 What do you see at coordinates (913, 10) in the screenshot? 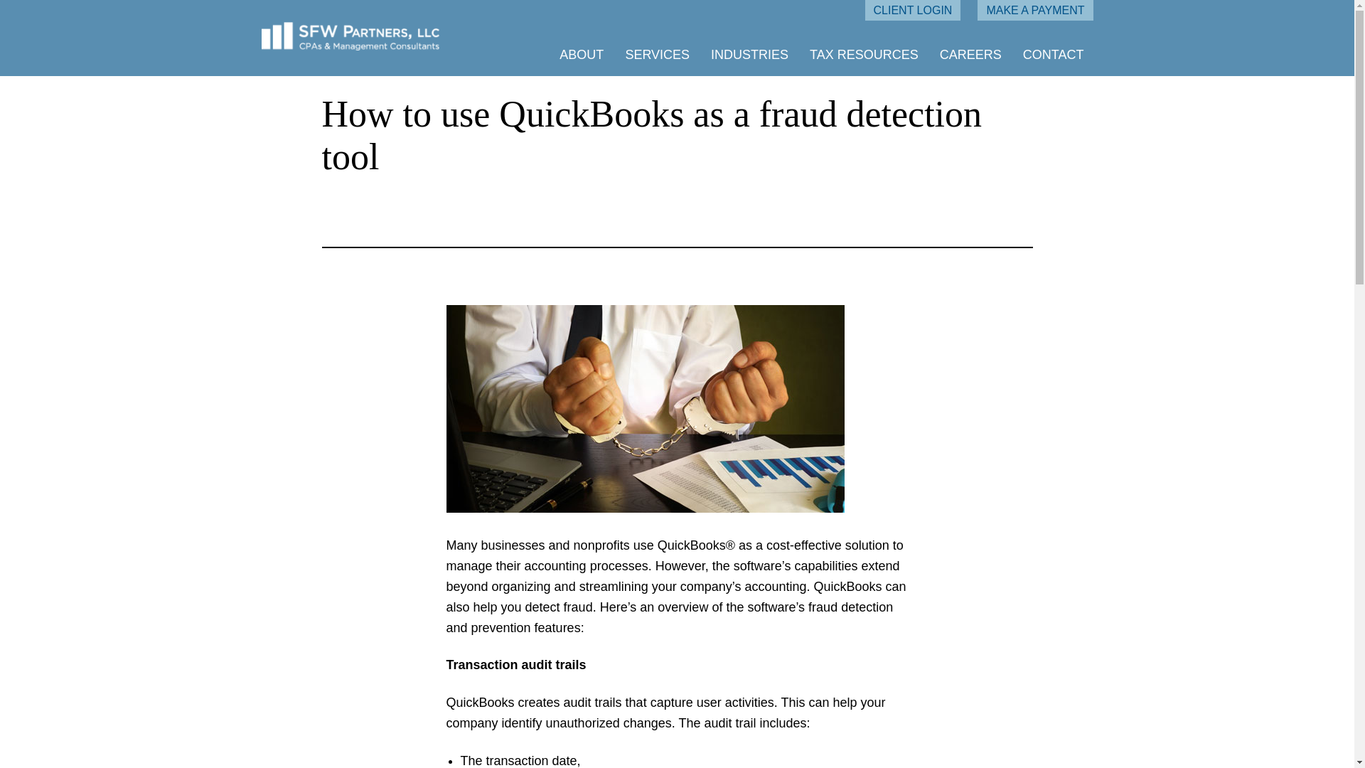
I see `CLIENT LOGIN` at bounding box center [913, 10].